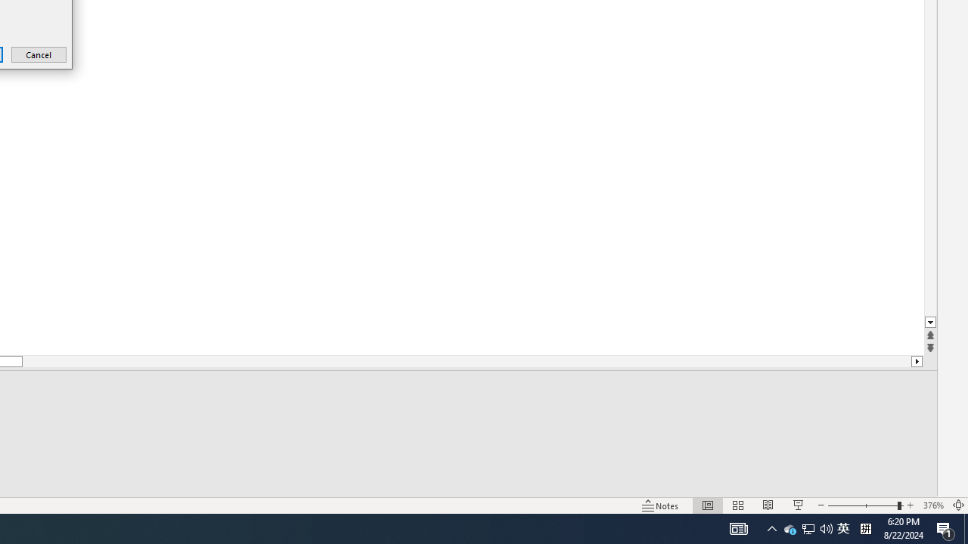 The image size is (968, 544). What do you see at coordinates (808, 529) in the screenshot?
I see `User Promoted Notification Area` at bounding box center [808, 529].